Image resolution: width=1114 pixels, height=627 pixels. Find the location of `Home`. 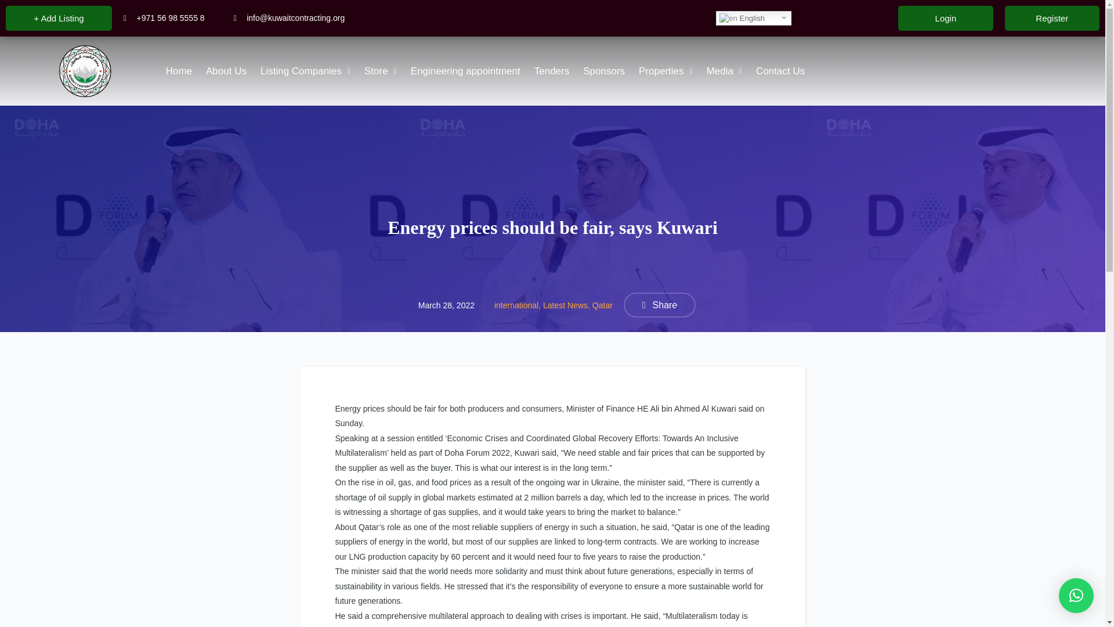

Home is located at coordinates (179, 71).